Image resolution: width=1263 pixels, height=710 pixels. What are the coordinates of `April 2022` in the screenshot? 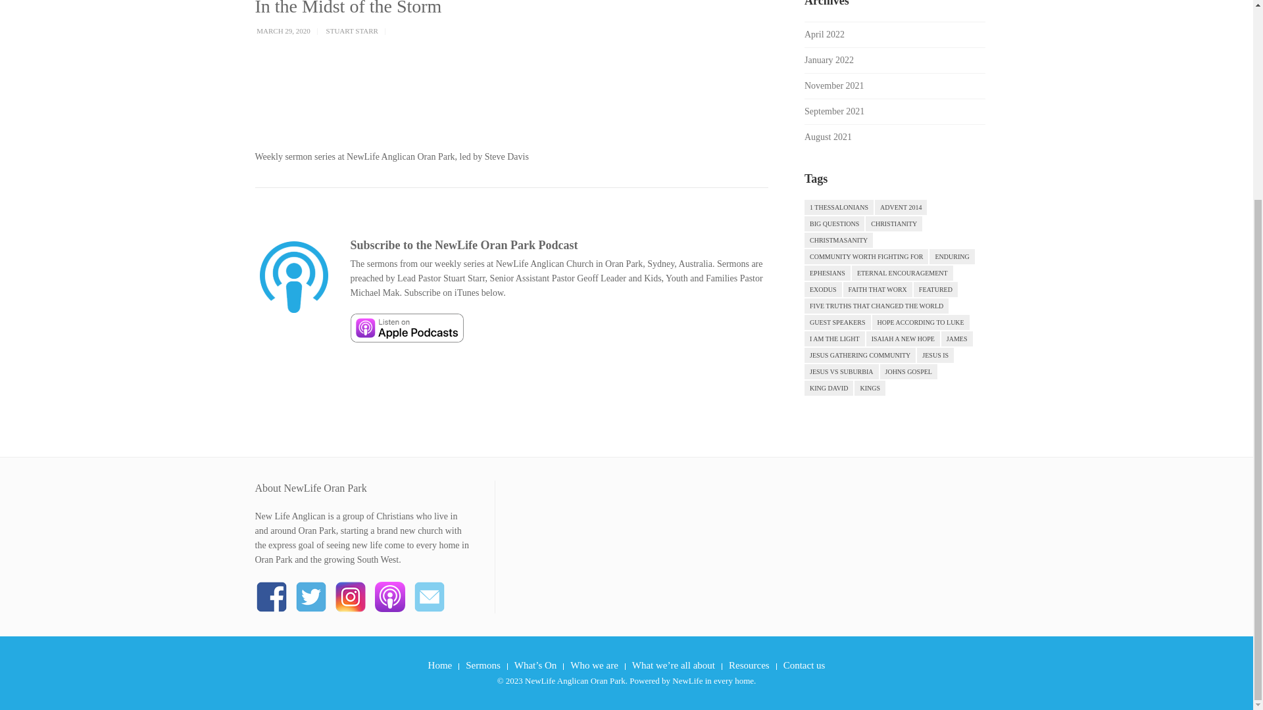 It's located at (825, 34).